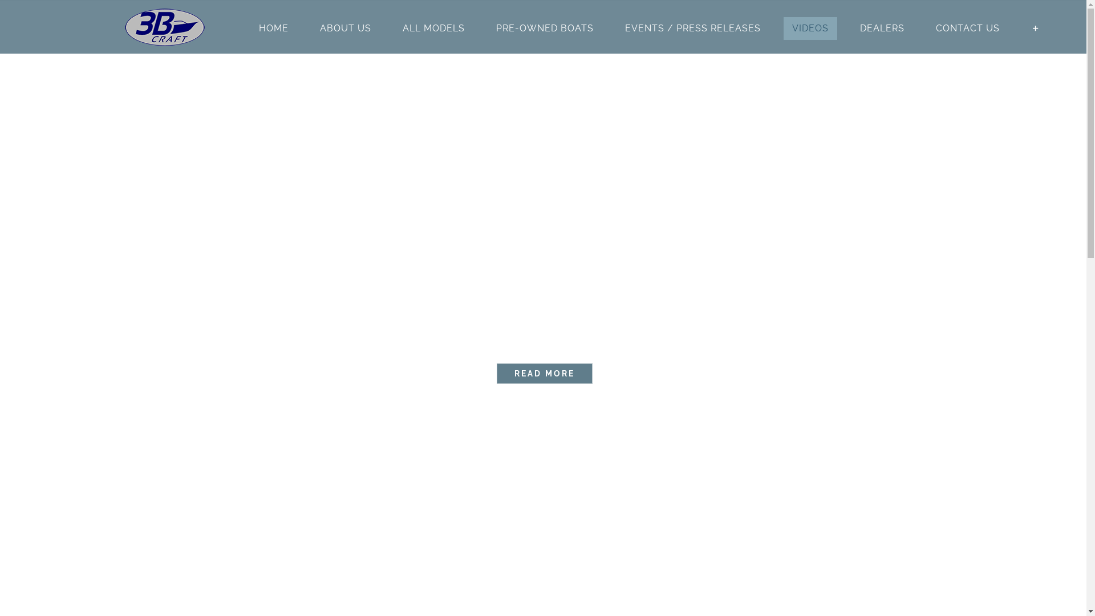  I want to click on HOME, so click(274, 29).